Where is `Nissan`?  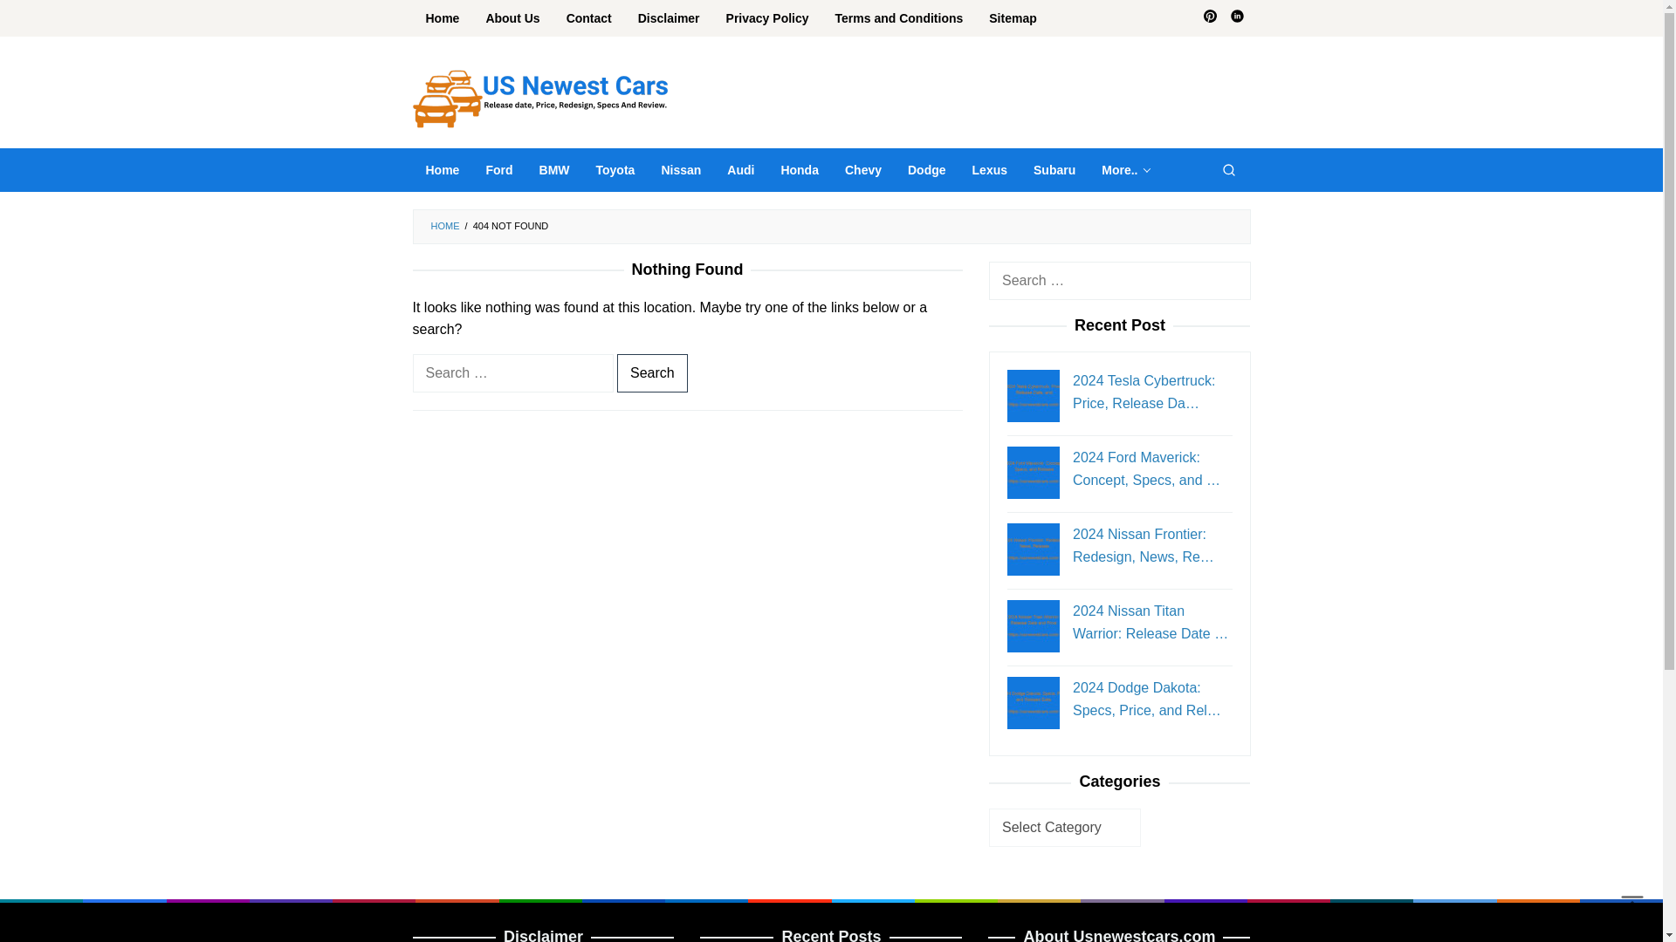 Nissan is located at coordinates (680, 169).